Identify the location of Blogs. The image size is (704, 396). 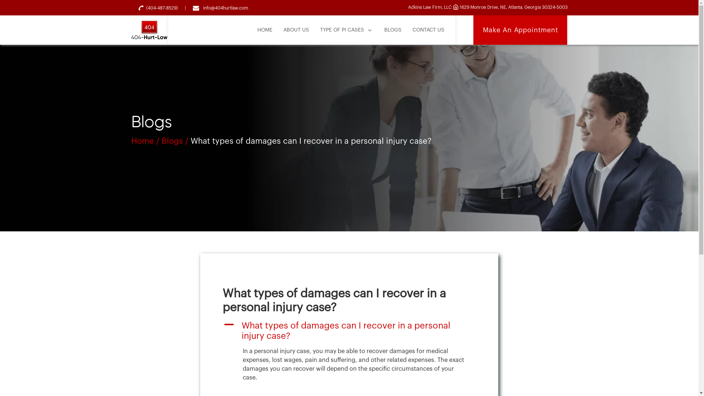
(172, 141).